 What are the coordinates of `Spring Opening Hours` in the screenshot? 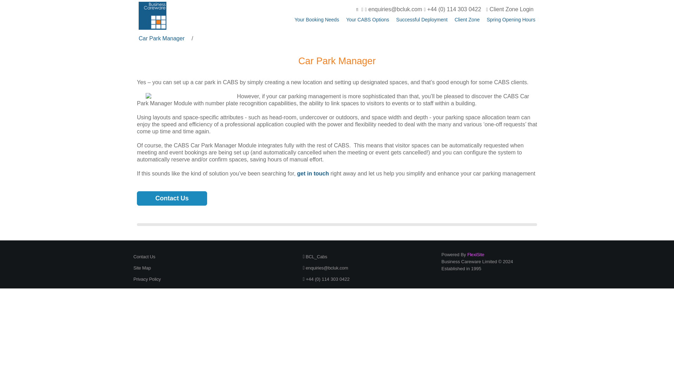 It's located at (511, 20).